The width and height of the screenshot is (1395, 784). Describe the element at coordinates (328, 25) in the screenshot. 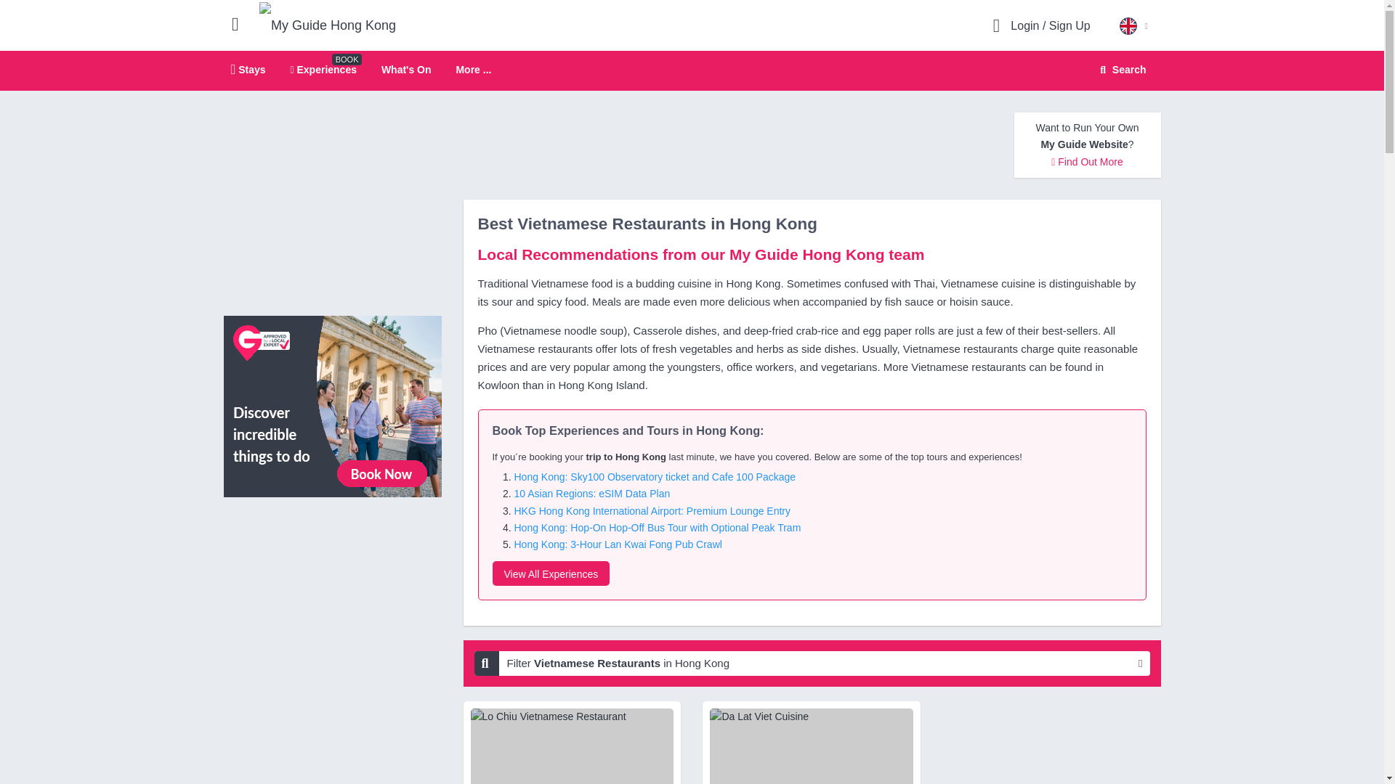

I see `More ...` at that location.